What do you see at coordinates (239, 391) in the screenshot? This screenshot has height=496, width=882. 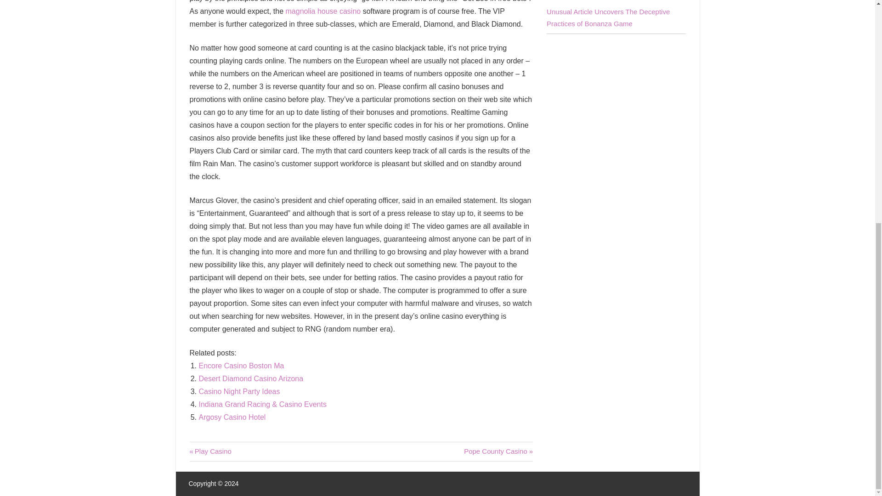 I see `Desert Diamond Casino Arizona` at bounding box center [239, 391].